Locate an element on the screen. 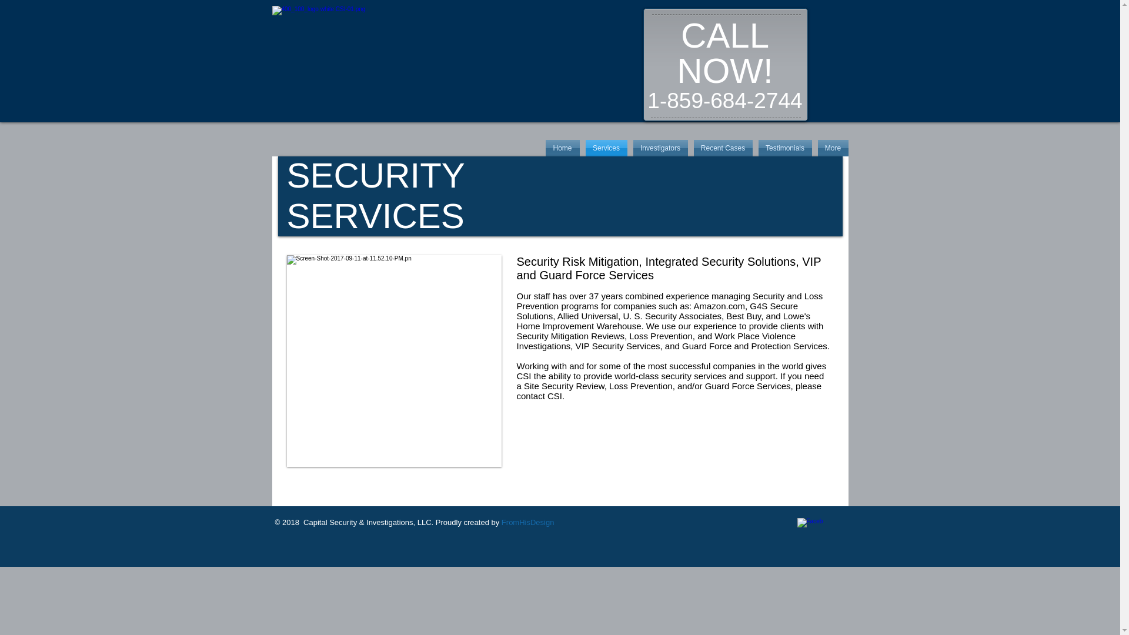 This screenshot has width=1129, height=635. Services is located at coordinates (606, 148).